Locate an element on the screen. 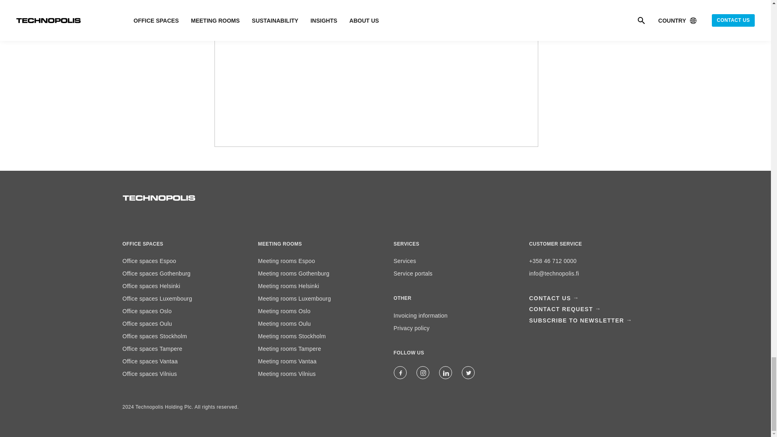 The width and height of the screenshot is (777, 437). Office spaces Luxembourg is located at coordinates (157, 299).